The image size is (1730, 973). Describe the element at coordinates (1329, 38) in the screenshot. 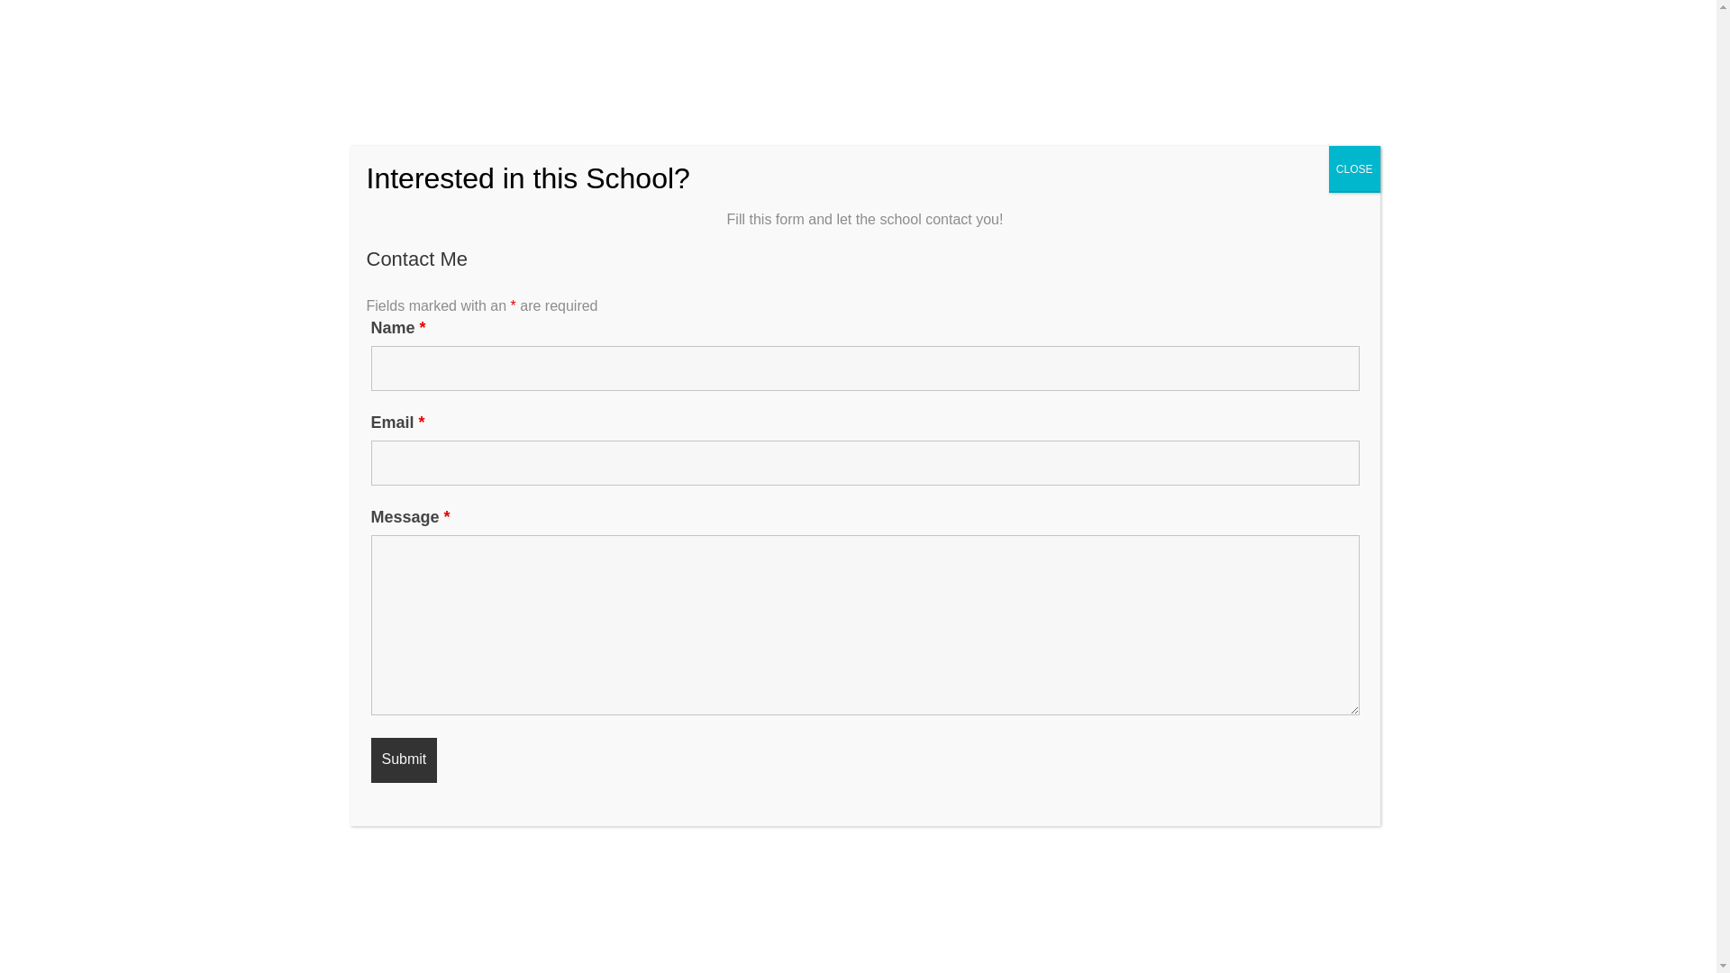

I see `CONTACT` at that location.